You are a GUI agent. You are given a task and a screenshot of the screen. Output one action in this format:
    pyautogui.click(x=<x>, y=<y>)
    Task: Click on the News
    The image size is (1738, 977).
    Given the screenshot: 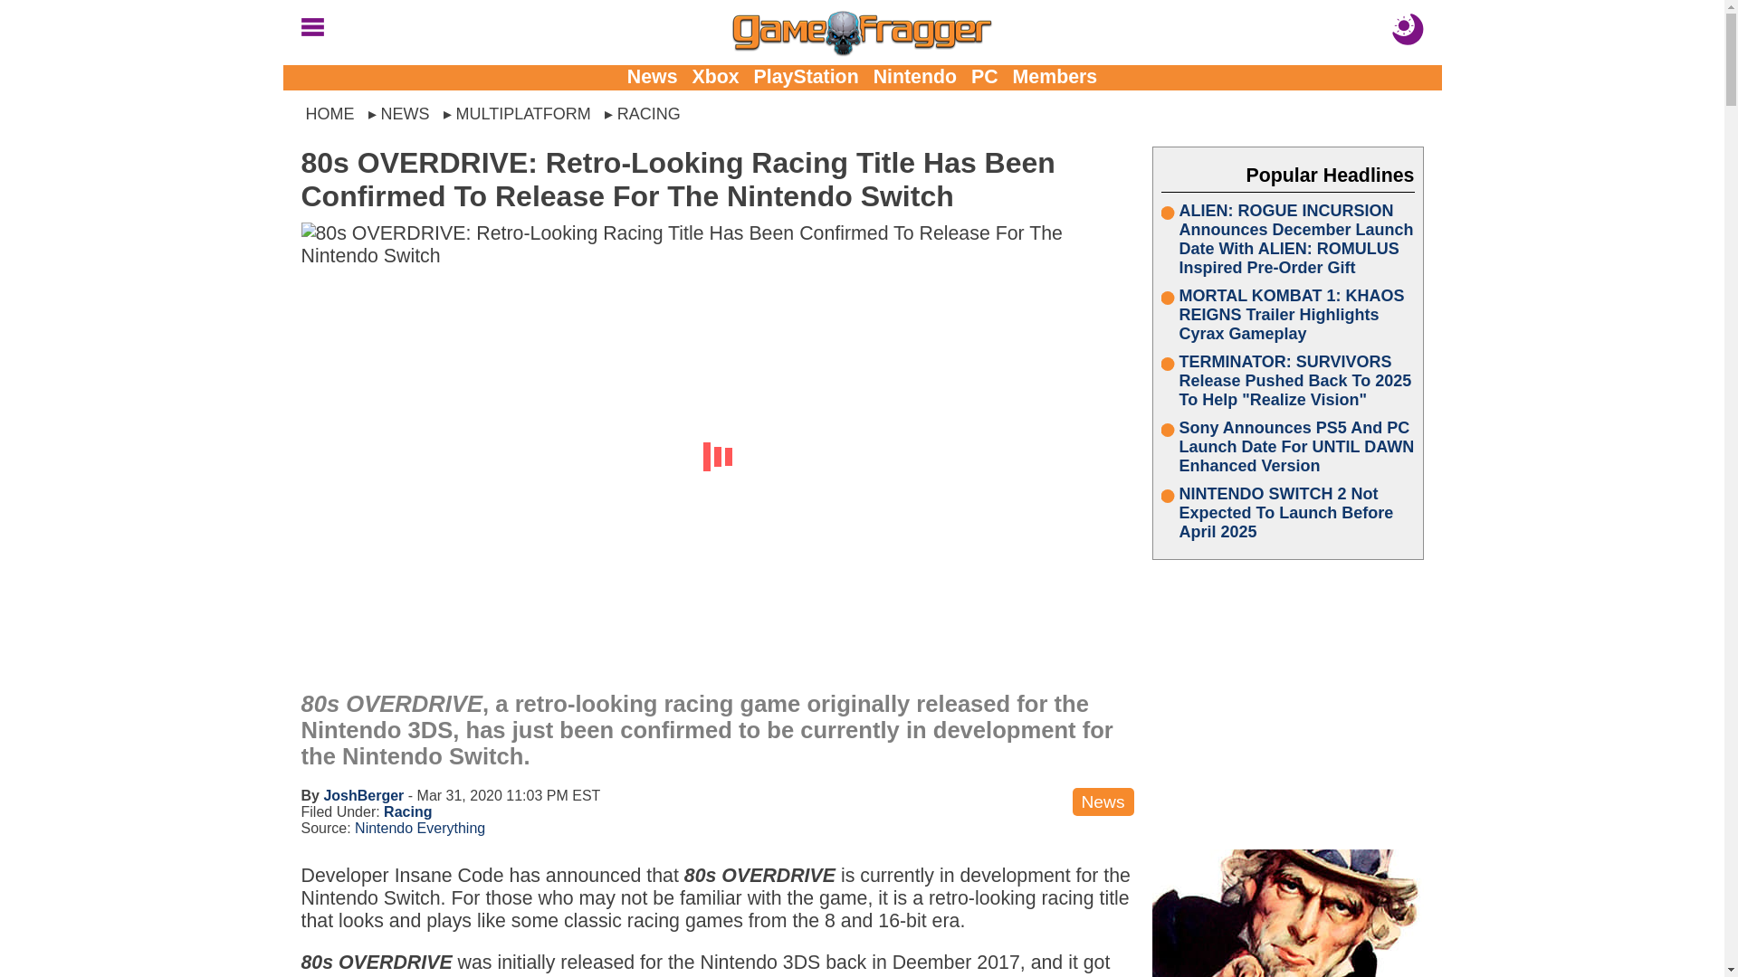 What is the action you would take?
    pyautogui.click(x=652, y=77)
    